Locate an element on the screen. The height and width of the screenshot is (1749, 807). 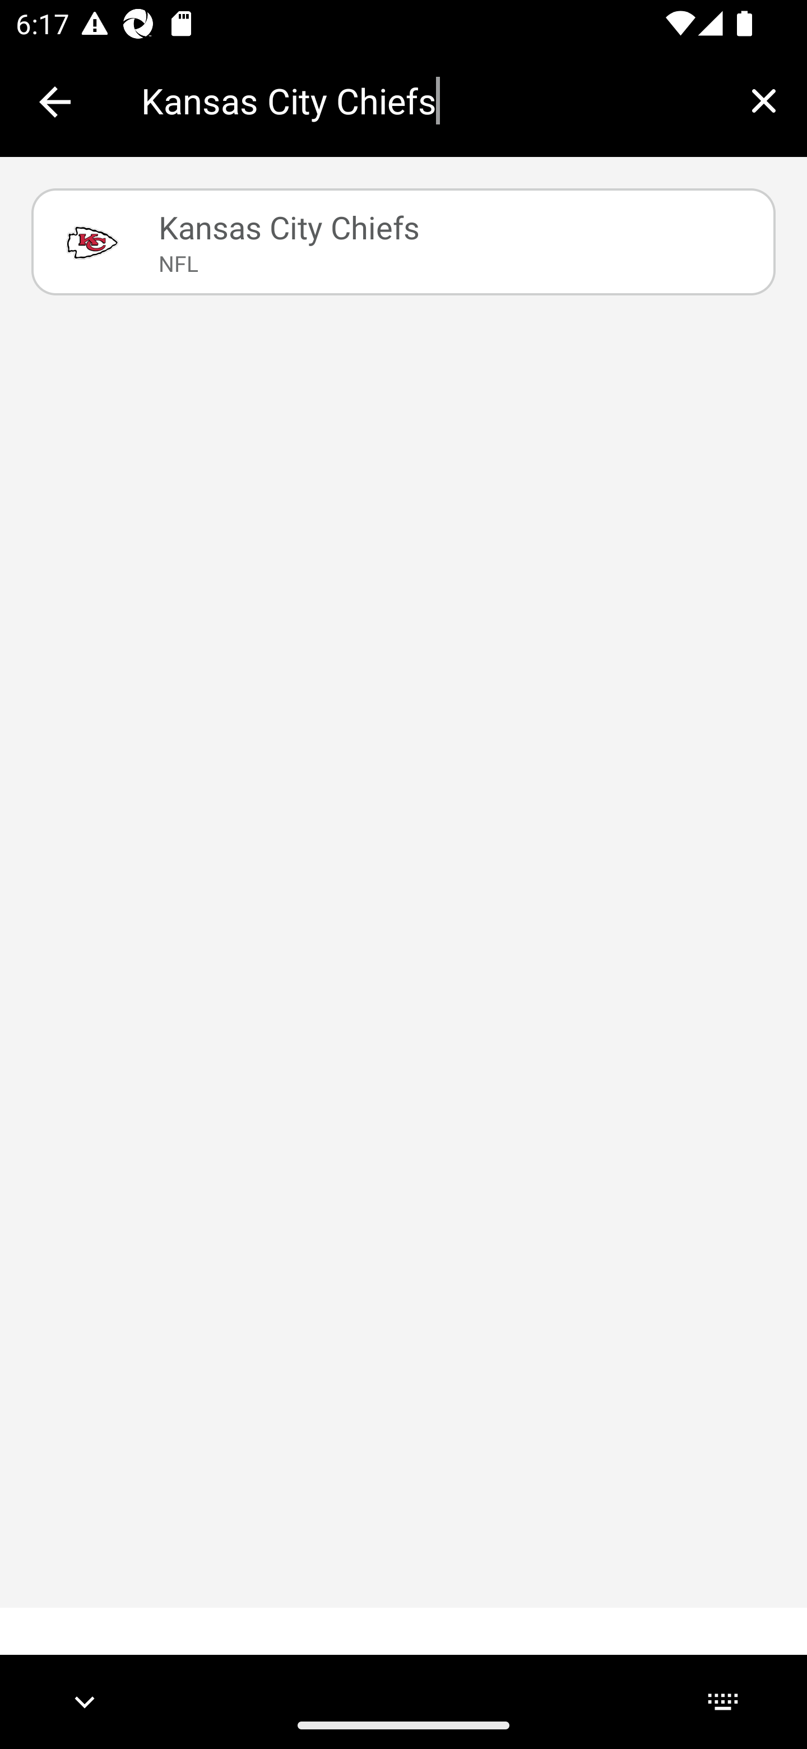
Kansas City Chiefs NFL is located at coordinates (403, 242).